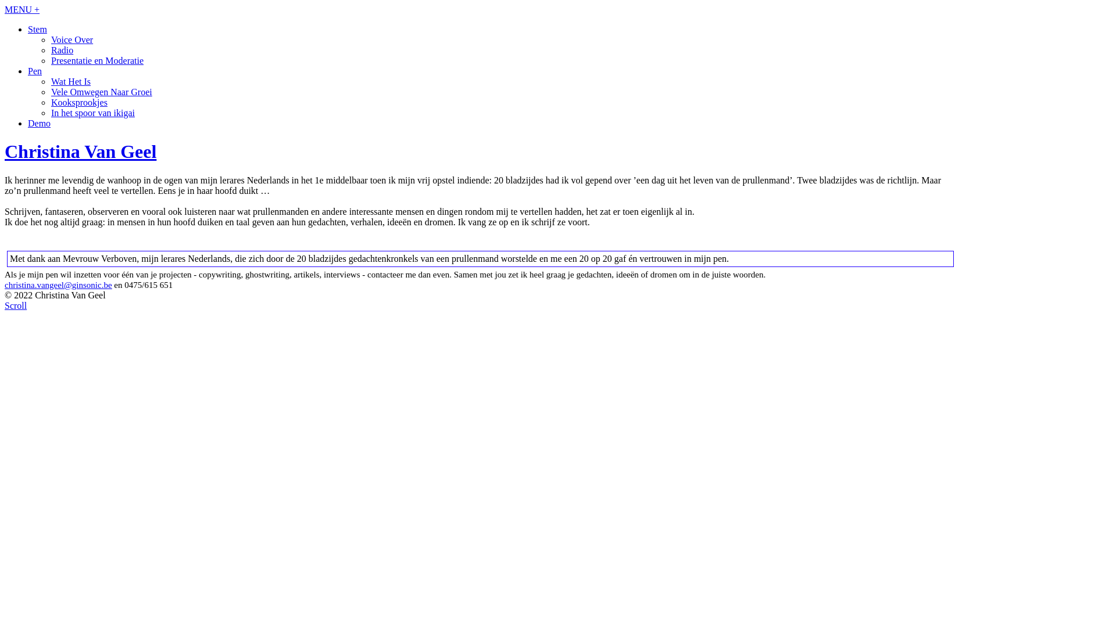 The image size is (1116, 627). What do you see at coordinates (37, 29) in the screenshot?
I see `Stem` at bounding box center [37, 29].